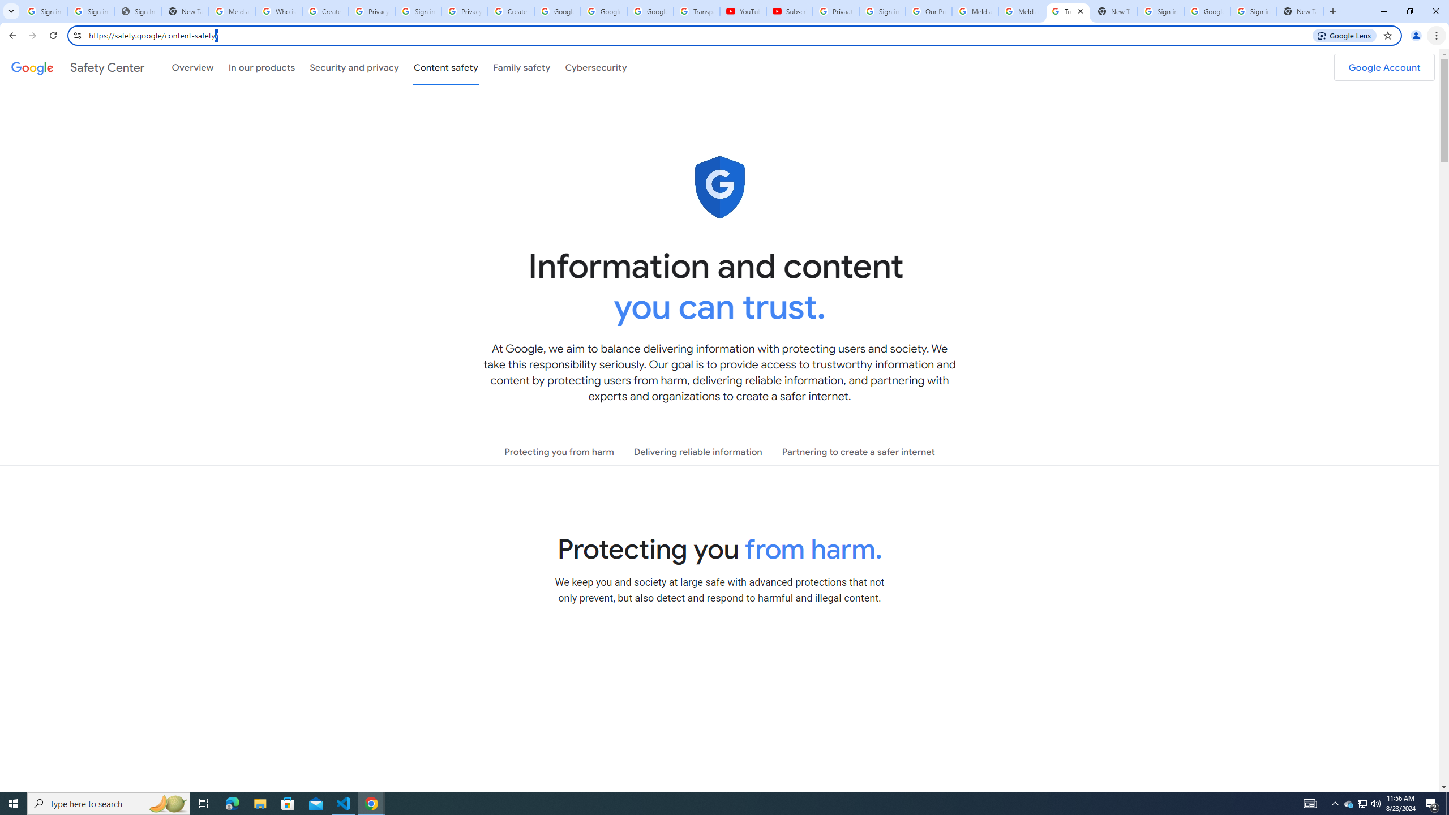 This screenshot has width=1449, height=815. What do you see at coordinates (743, 11) in the screenshot?
I see `YouTube` at bounding box center [743, 11].